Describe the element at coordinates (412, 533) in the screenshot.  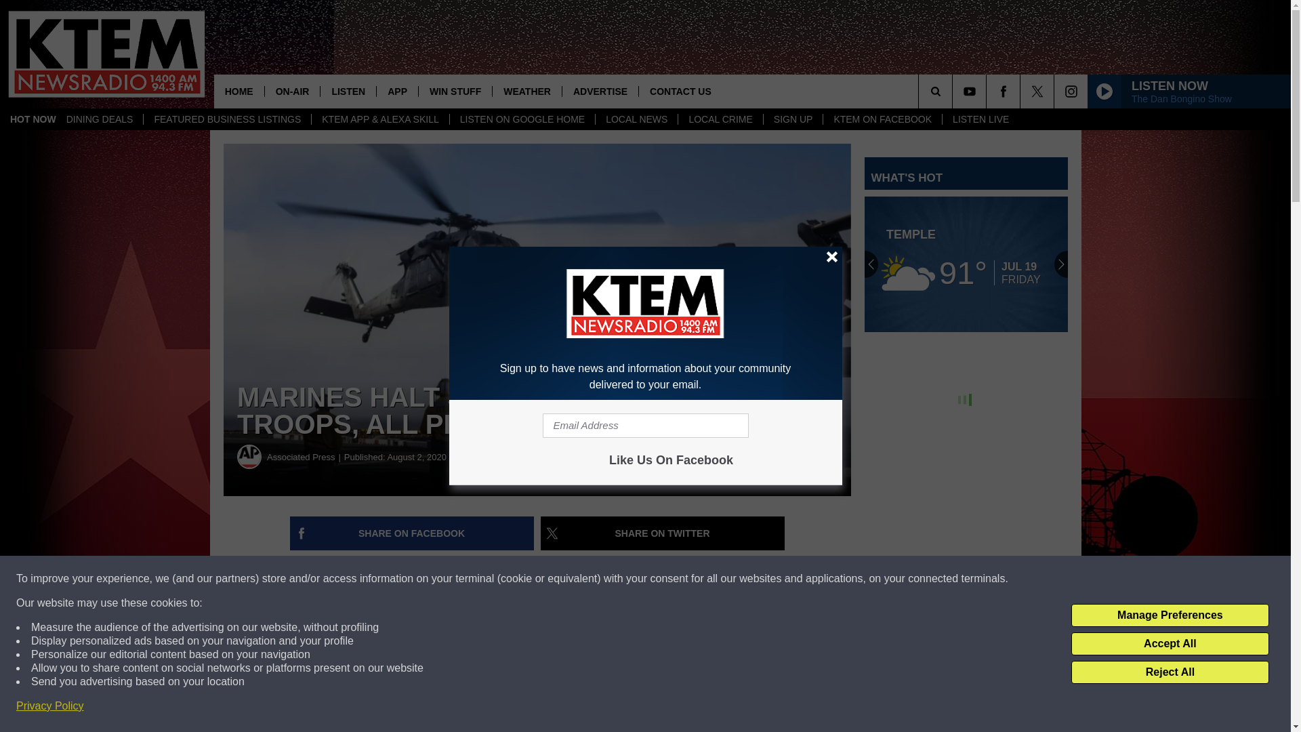
I see `Share on Facebook` at that location.